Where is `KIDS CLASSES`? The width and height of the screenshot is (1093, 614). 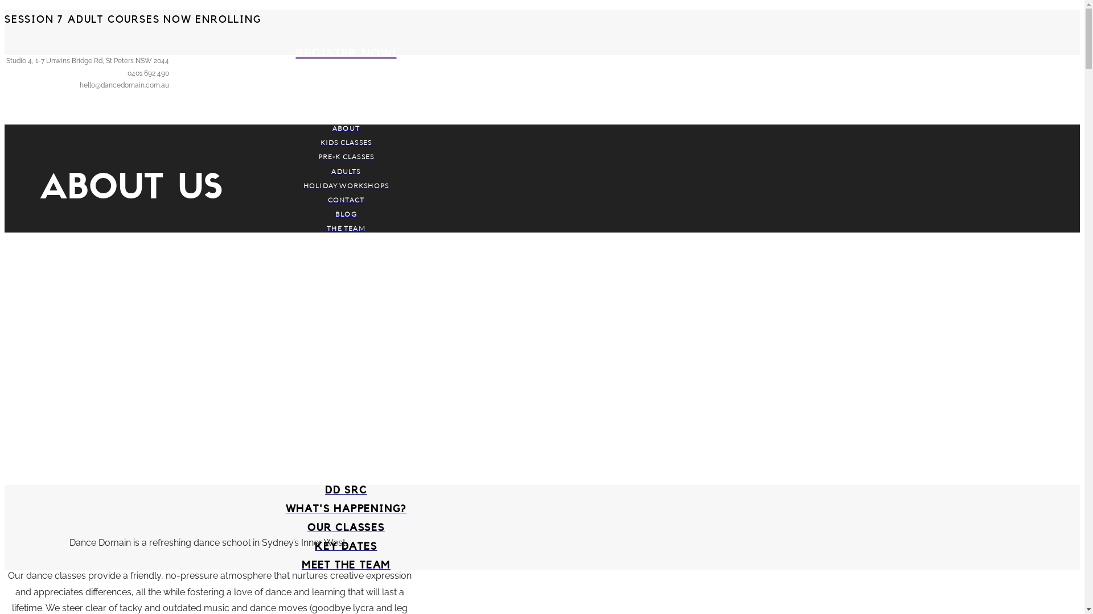 KIDS CLASSES is located at coordinates (346, 142).